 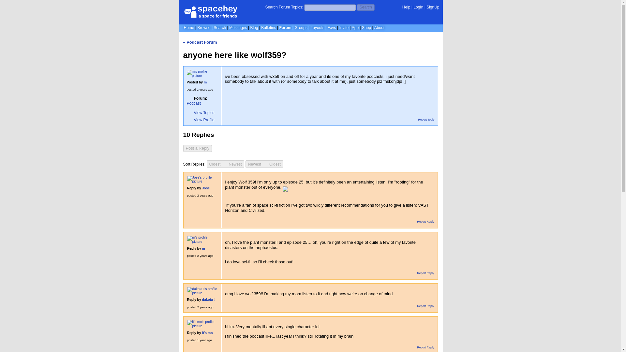 I want to click on RSS Feed, so click(x=435, y=132).